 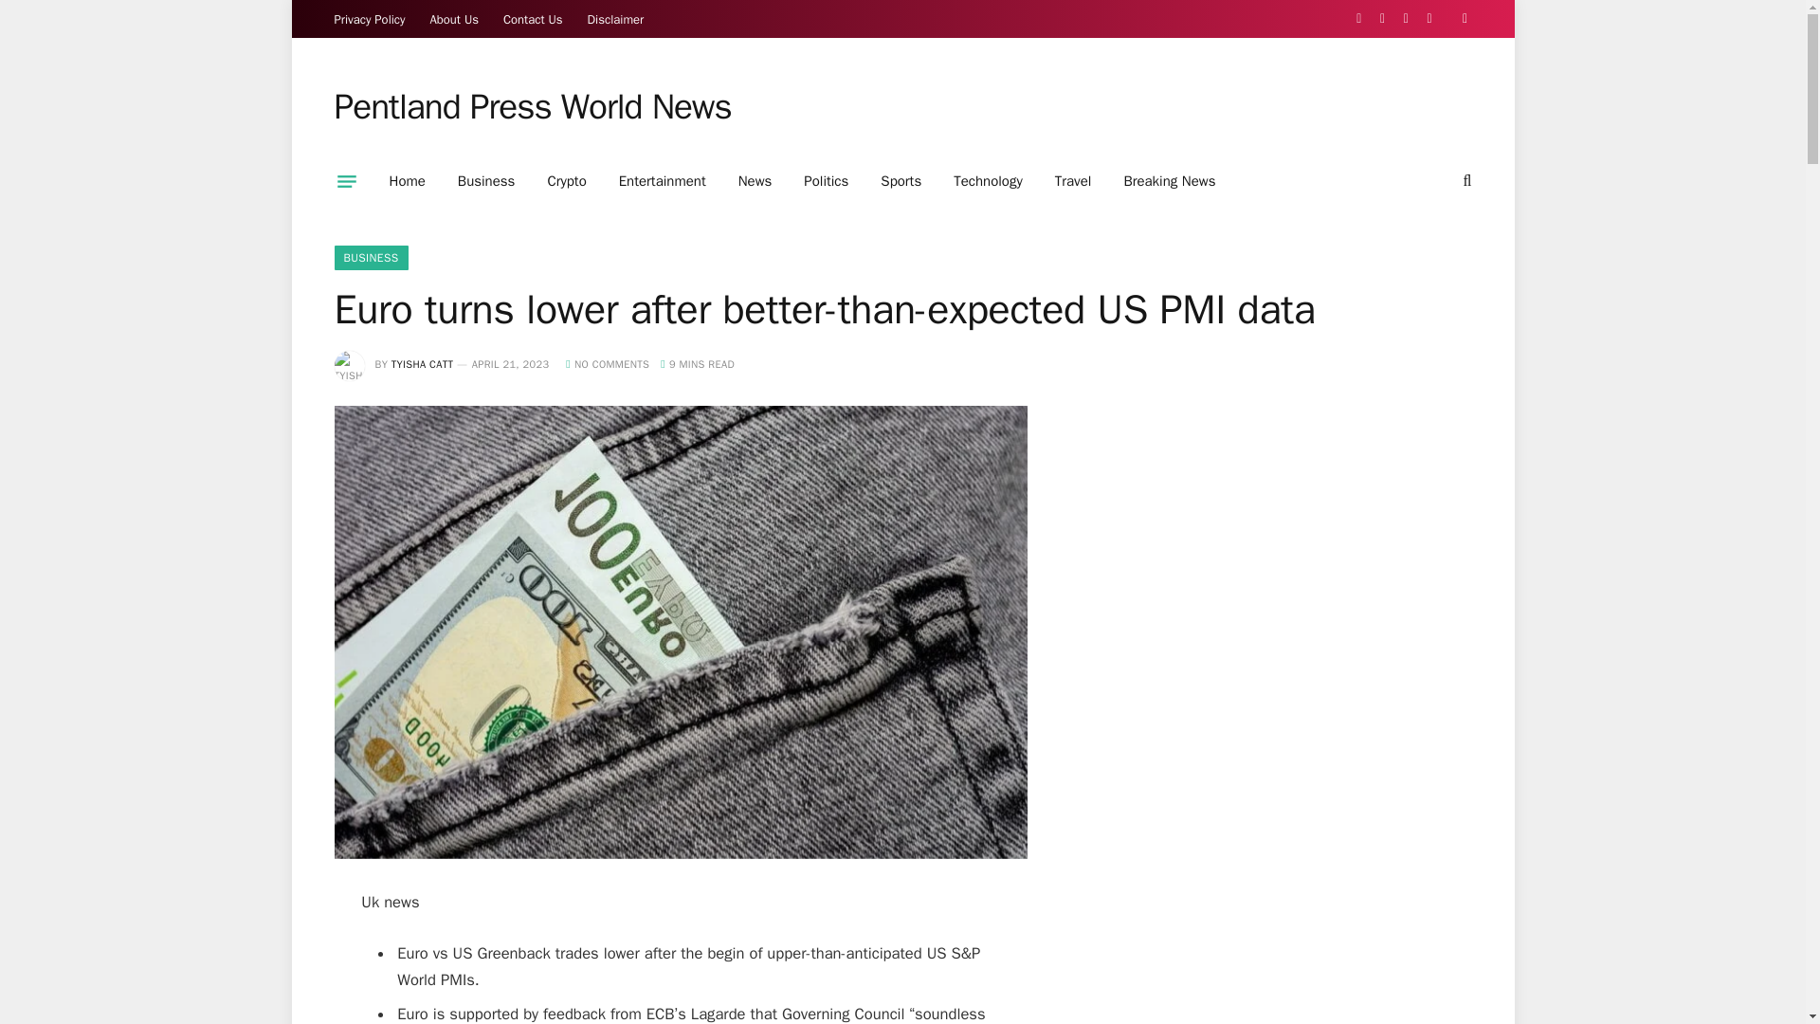 What do you see at coordinates (1073, 181) in the screenshot?
I see `Travel` at bounding box center [1073, 181].